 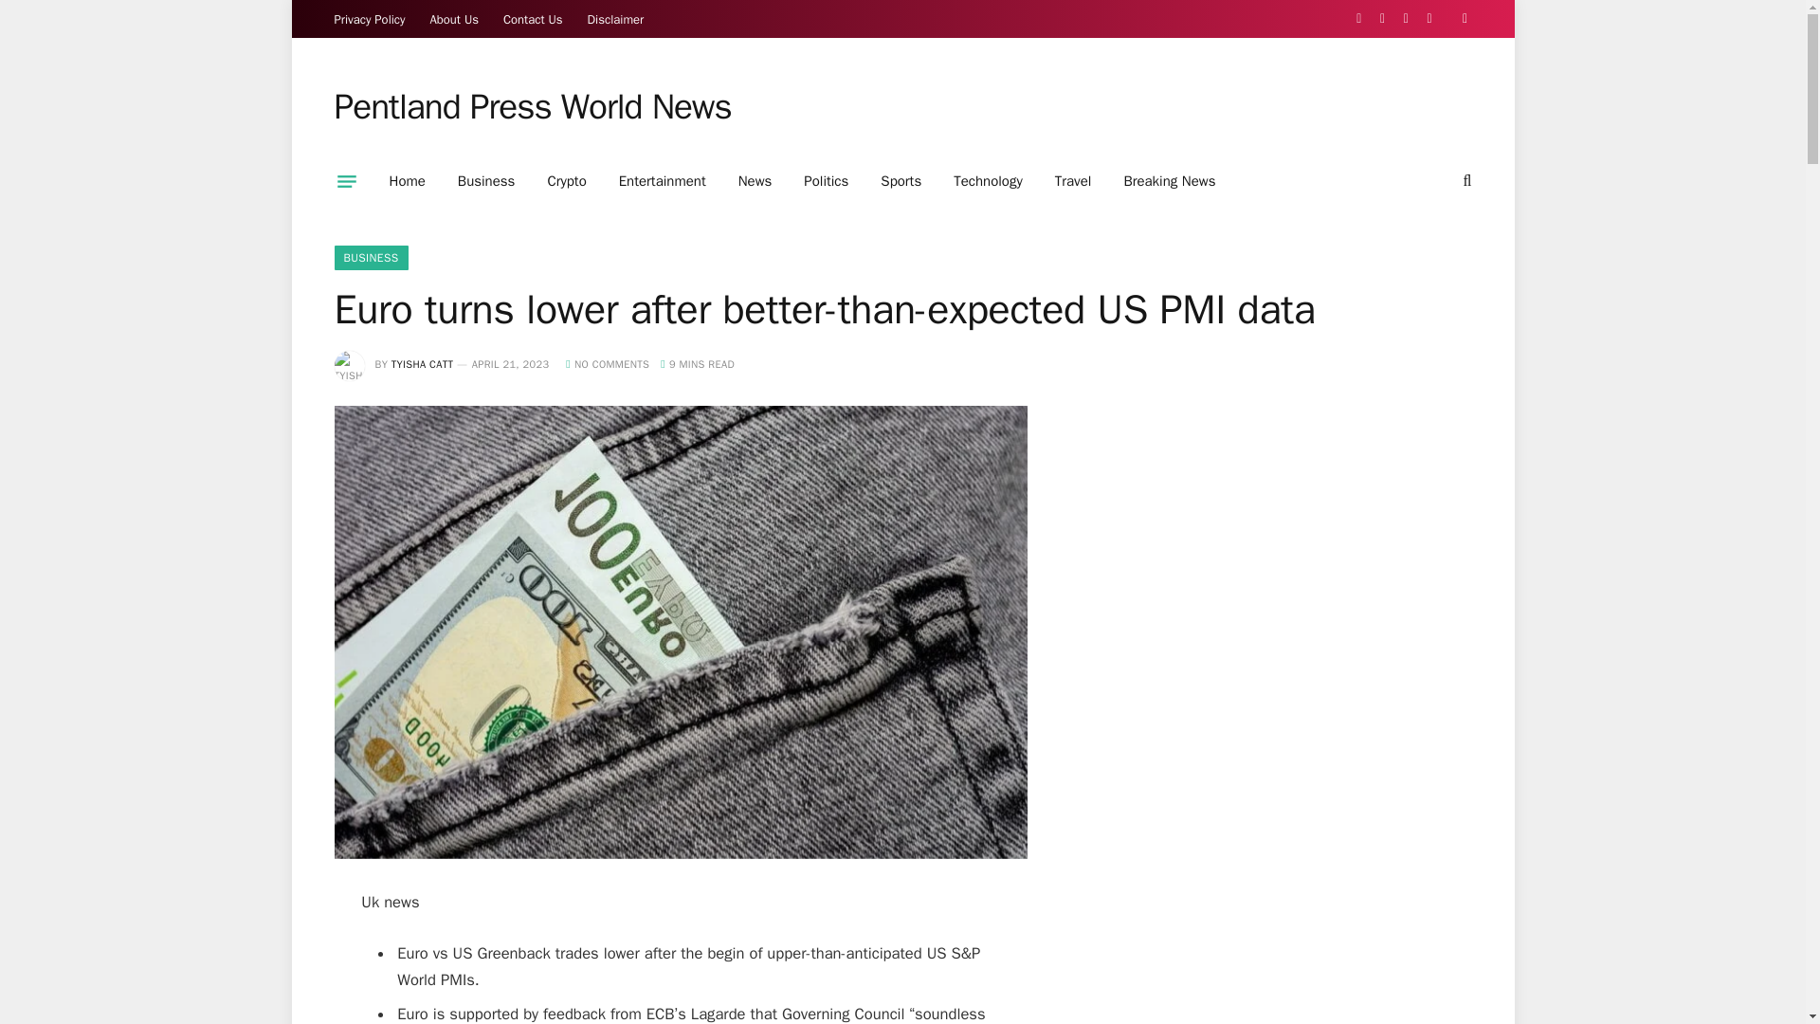 What do you see at coordinates (1073, 181) in the screenshot?
I see `Travel` at bounding box center [1073, 181].